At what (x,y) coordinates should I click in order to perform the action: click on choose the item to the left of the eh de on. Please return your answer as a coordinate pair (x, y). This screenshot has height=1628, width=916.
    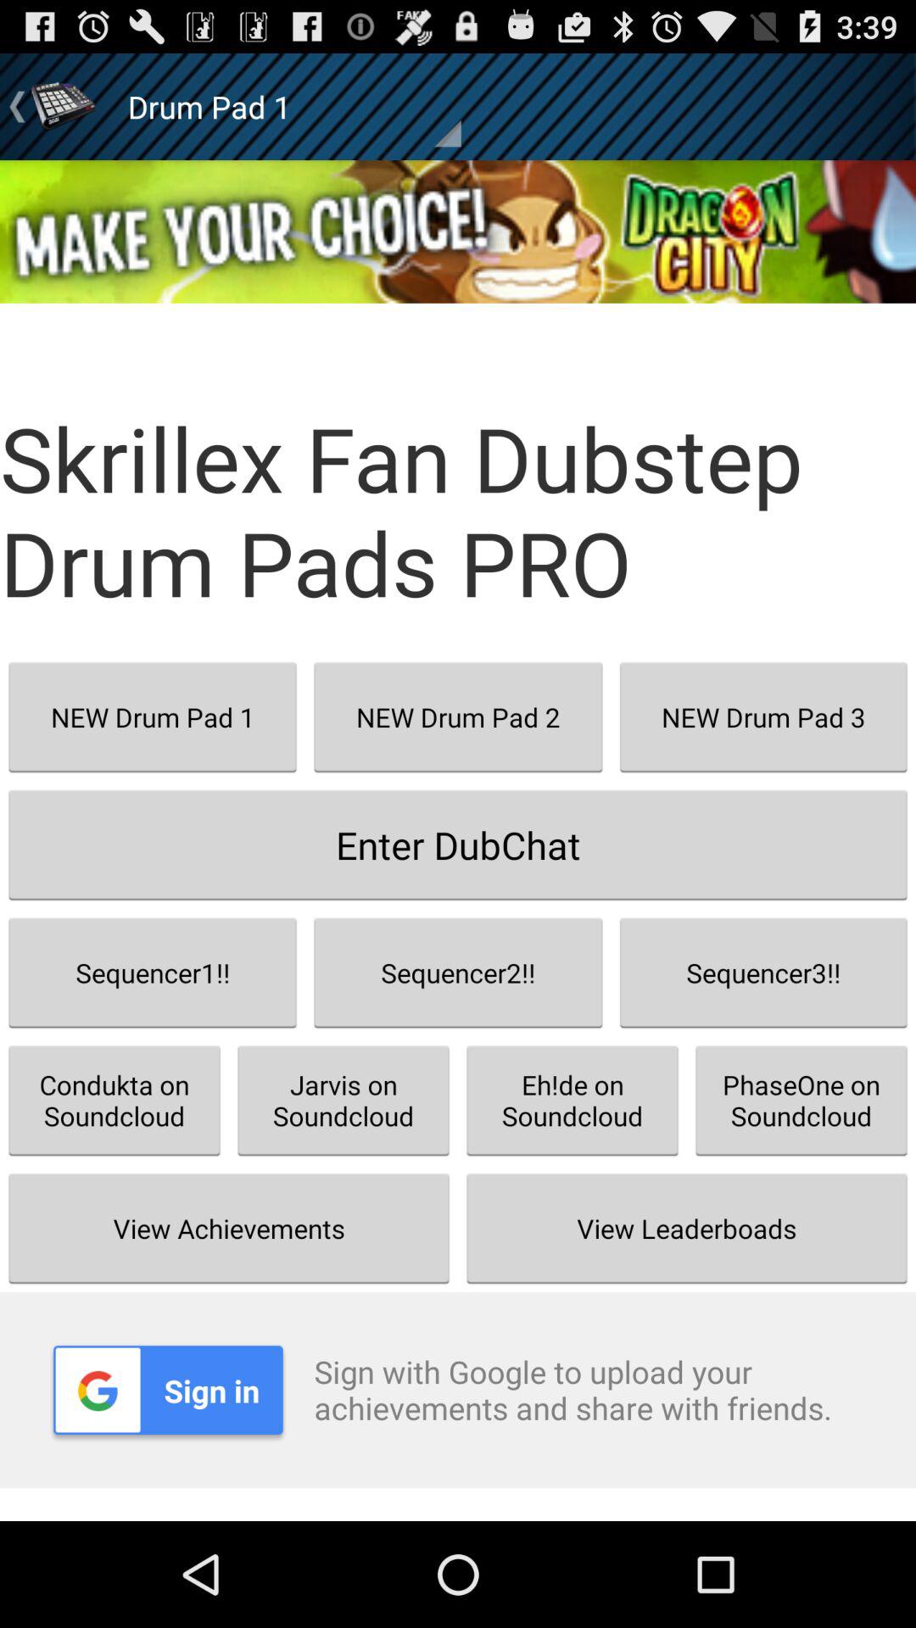
    Looking at the image, I should click on (343, 1101).